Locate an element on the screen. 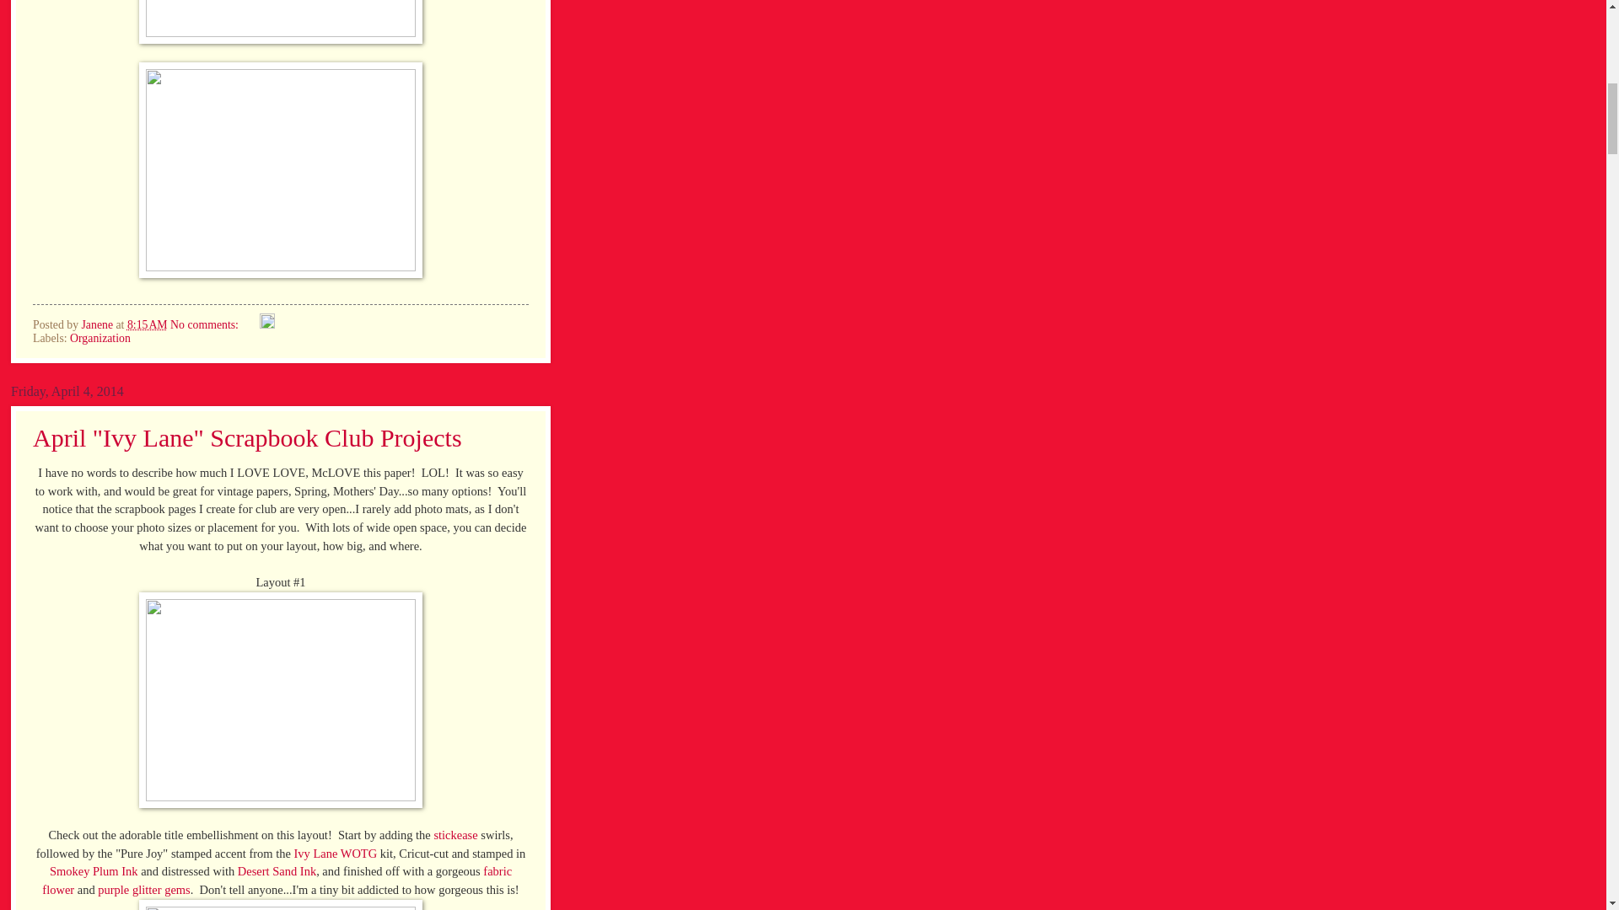 Image resolution: width=1619 pixels, height=910 pixels. fabric flower is located at coordinates (277, 880).